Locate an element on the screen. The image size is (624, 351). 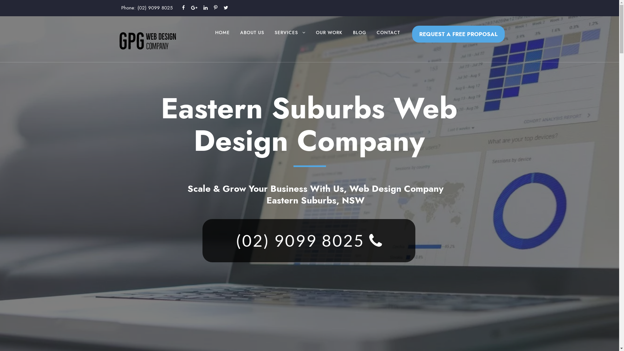
twitter is located at coordinates (226, 8).